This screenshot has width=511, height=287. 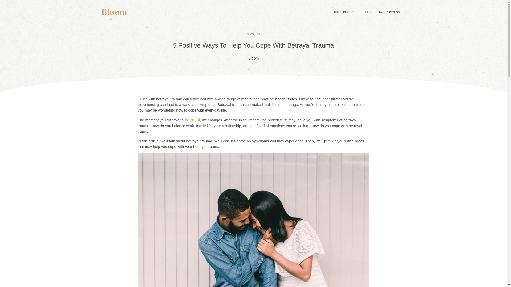 I want to click on betrayal,, so click(x=193, y=120).